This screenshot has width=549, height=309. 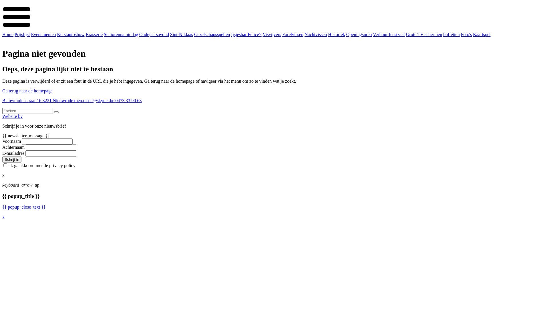 I want to click on Historiek, so click(x=337, y=34).